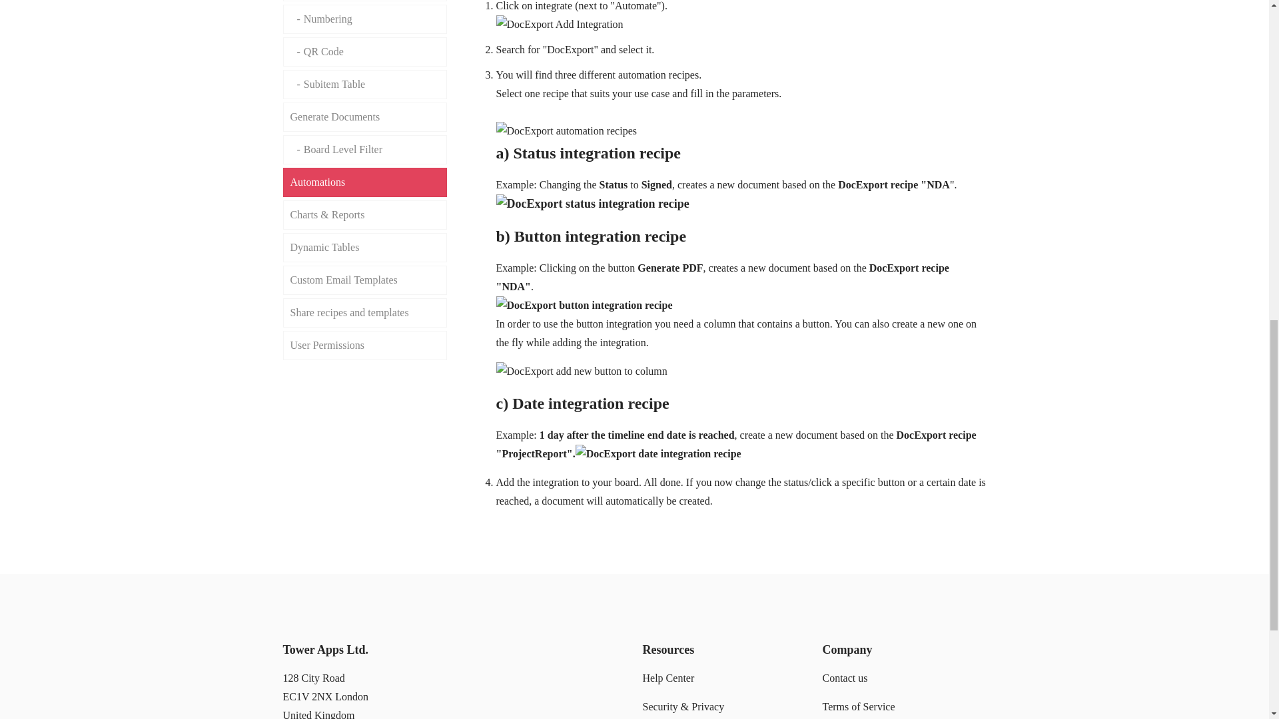 Image resolution: width=1279 pixels, height=719 pixels. I want to click on Automations, so click(364, 182).